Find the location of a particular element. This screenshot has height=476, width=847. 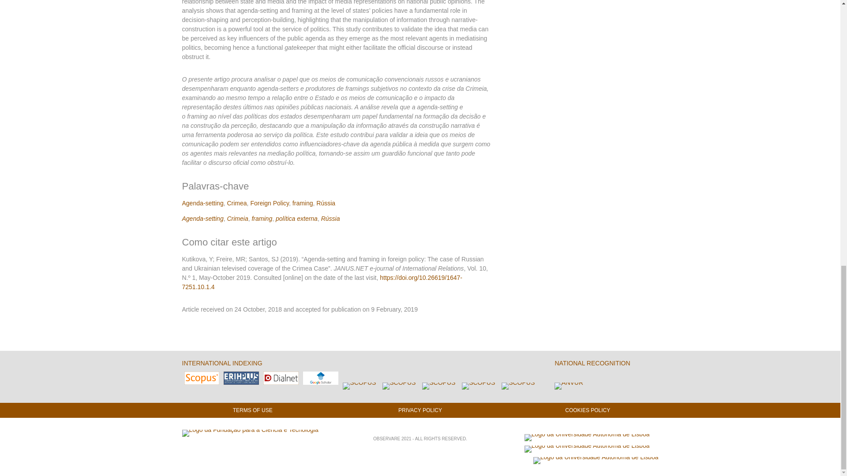

Agenda-setting is located at coordinates (202, 219).